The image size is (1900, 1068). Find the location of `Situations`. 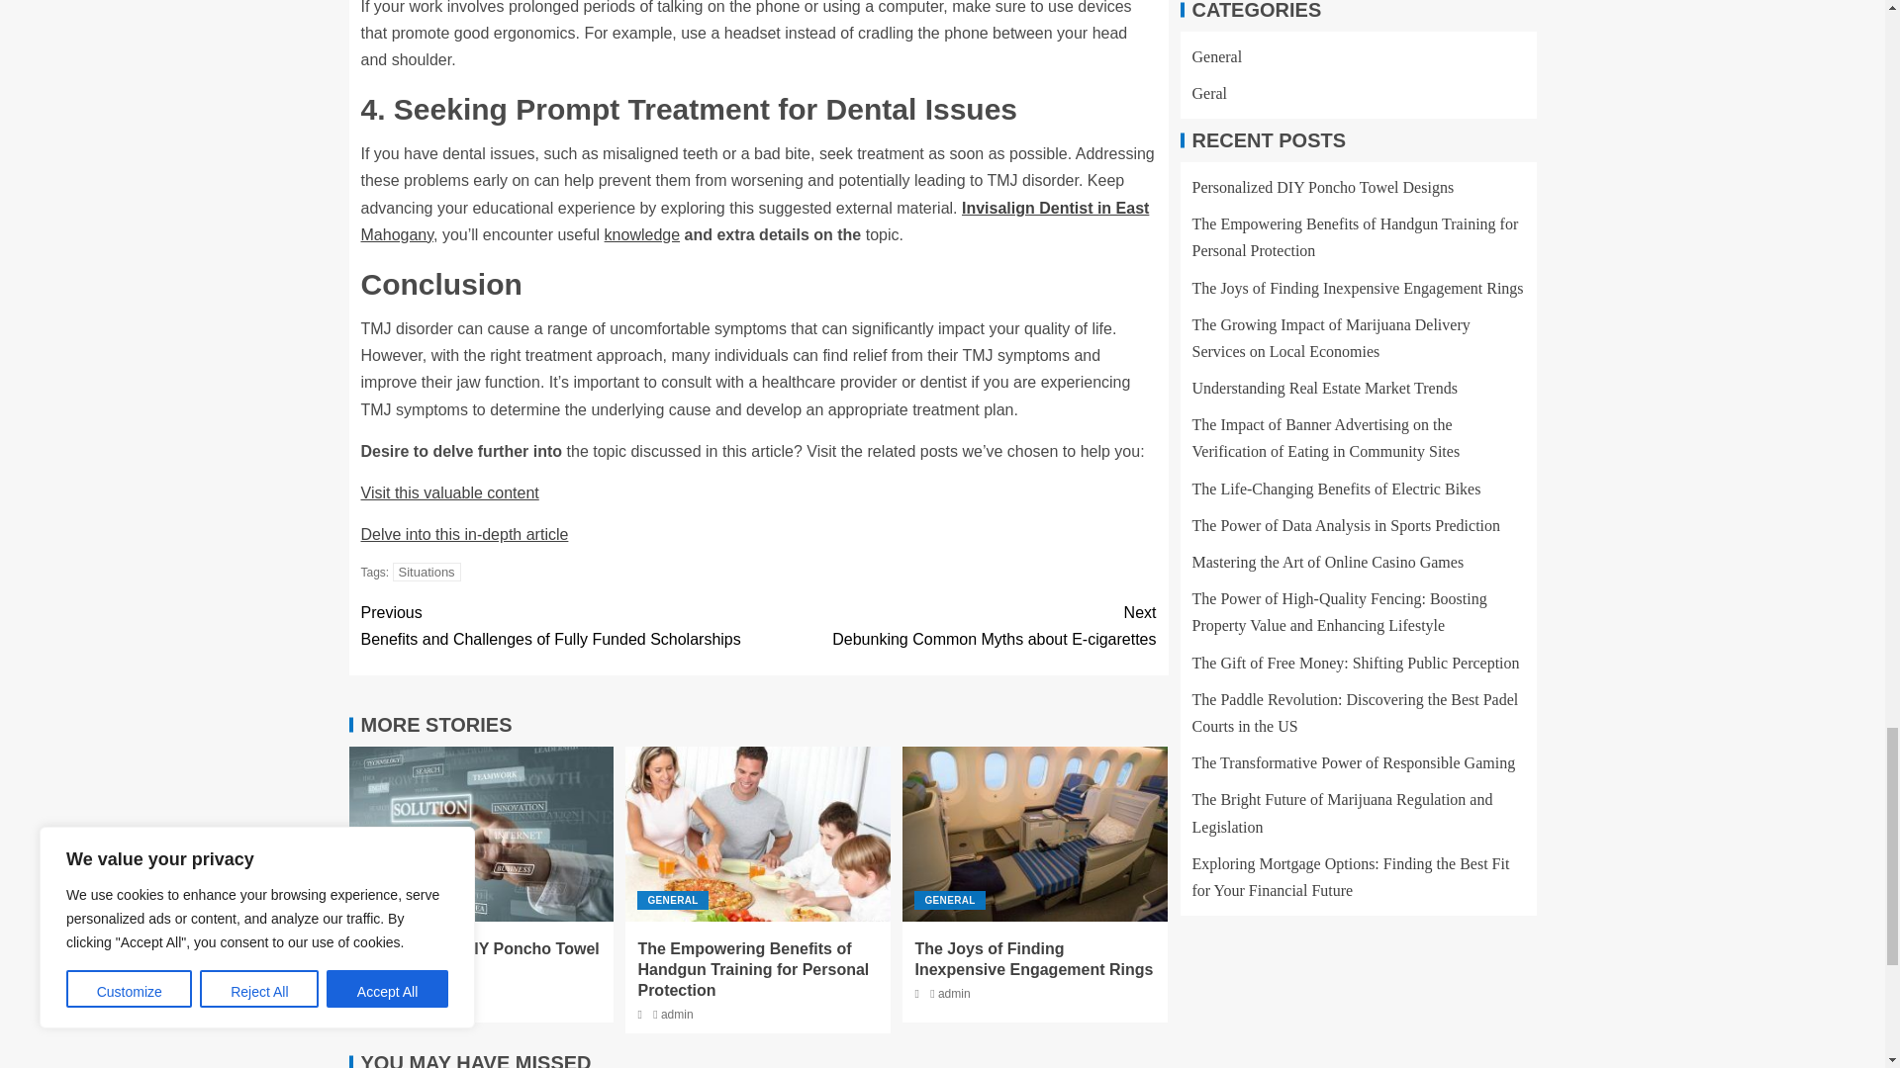

Situations is located at coordinates (956, 625).